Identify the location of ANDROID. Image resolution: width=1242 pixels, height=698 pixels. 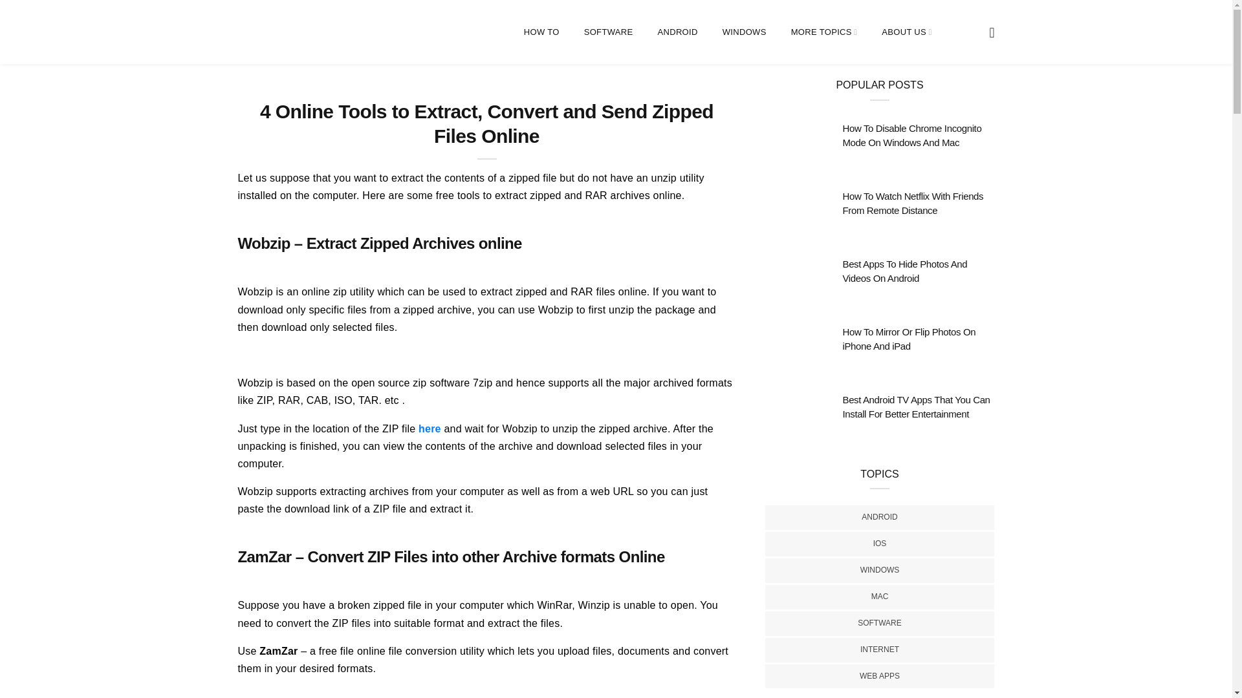
(677, 32).